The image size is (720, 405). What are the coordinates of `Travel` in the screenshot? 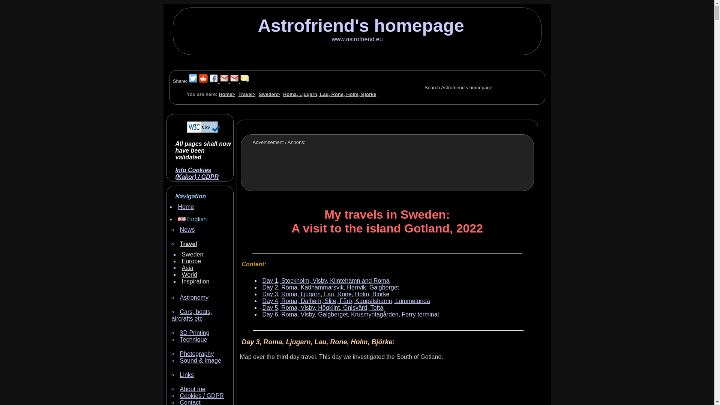 It's located at (189, 244).